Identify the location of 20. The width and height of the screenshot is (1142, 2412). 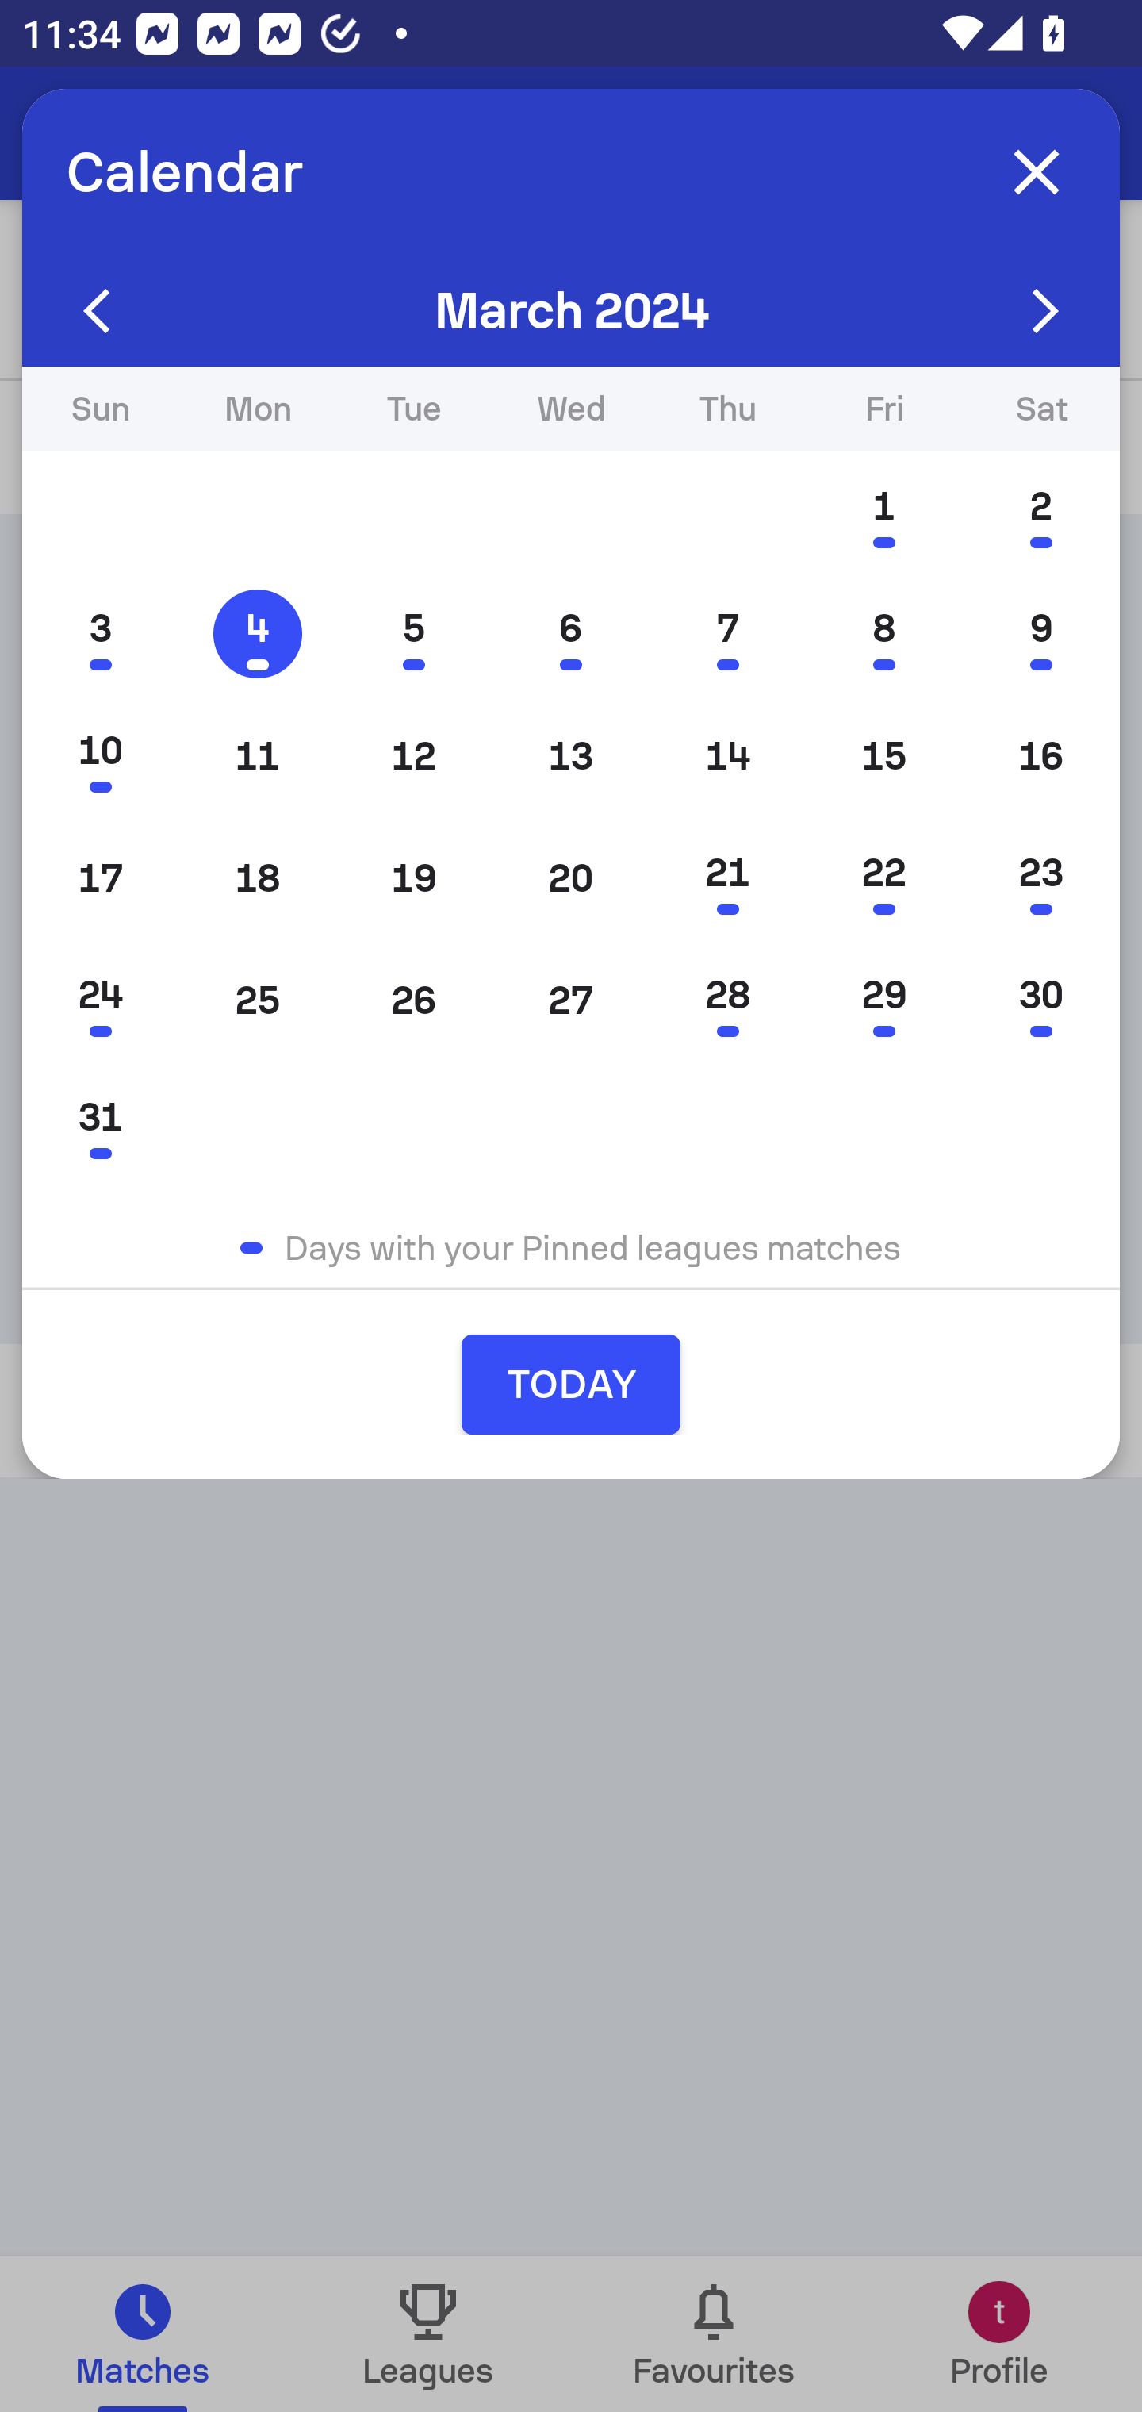
(571, 878).